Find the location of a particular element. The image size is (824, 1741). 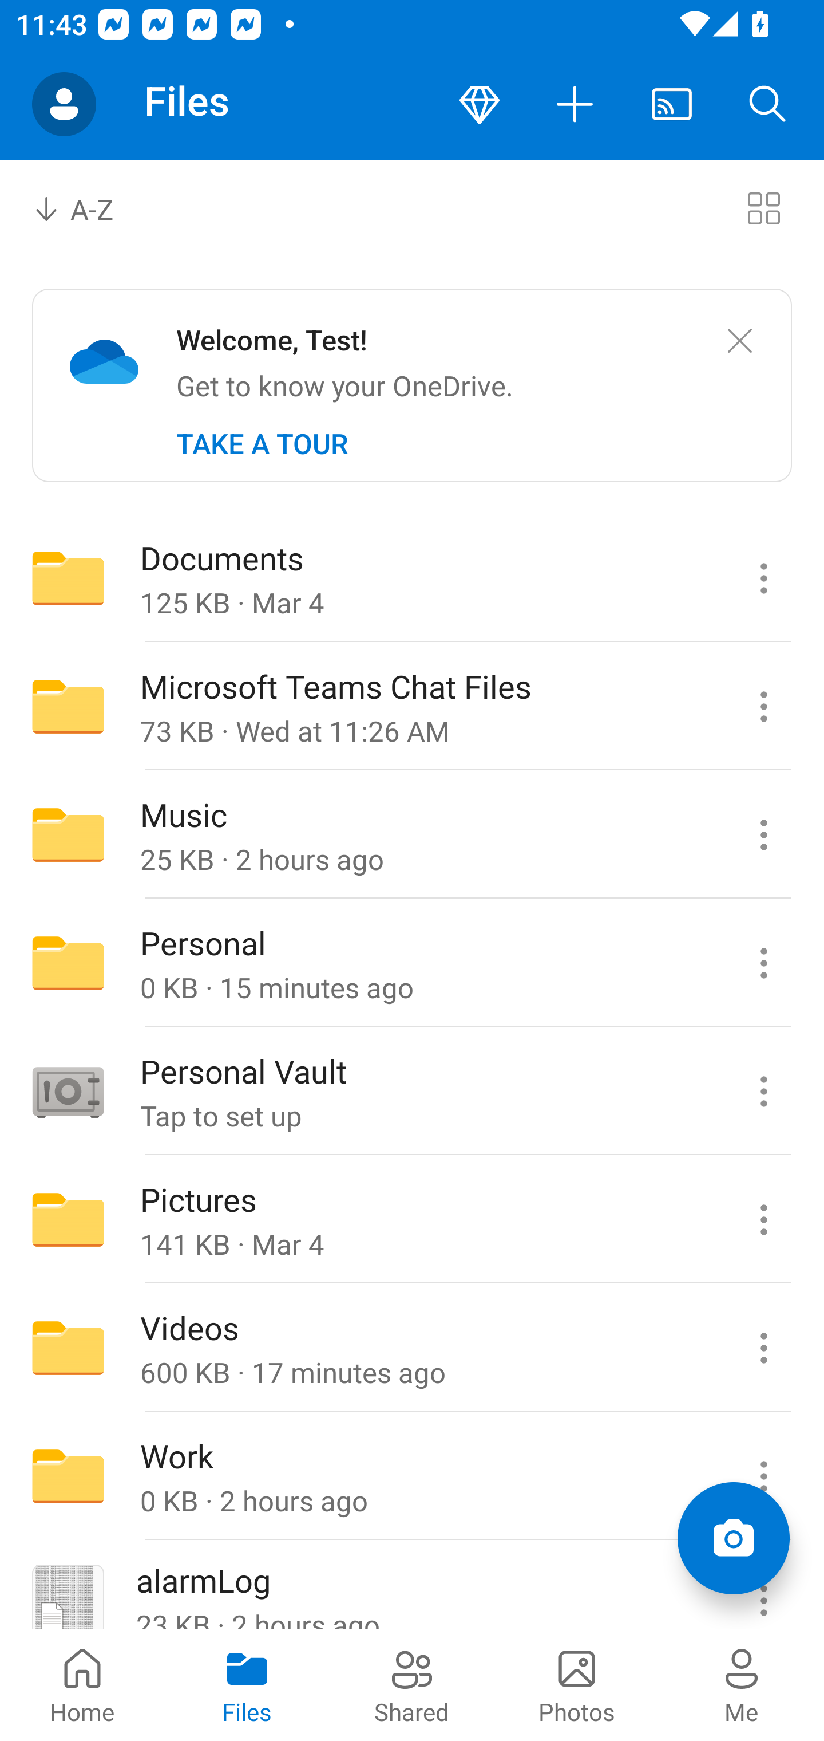

Music commands is located at coordinates (763, 834).